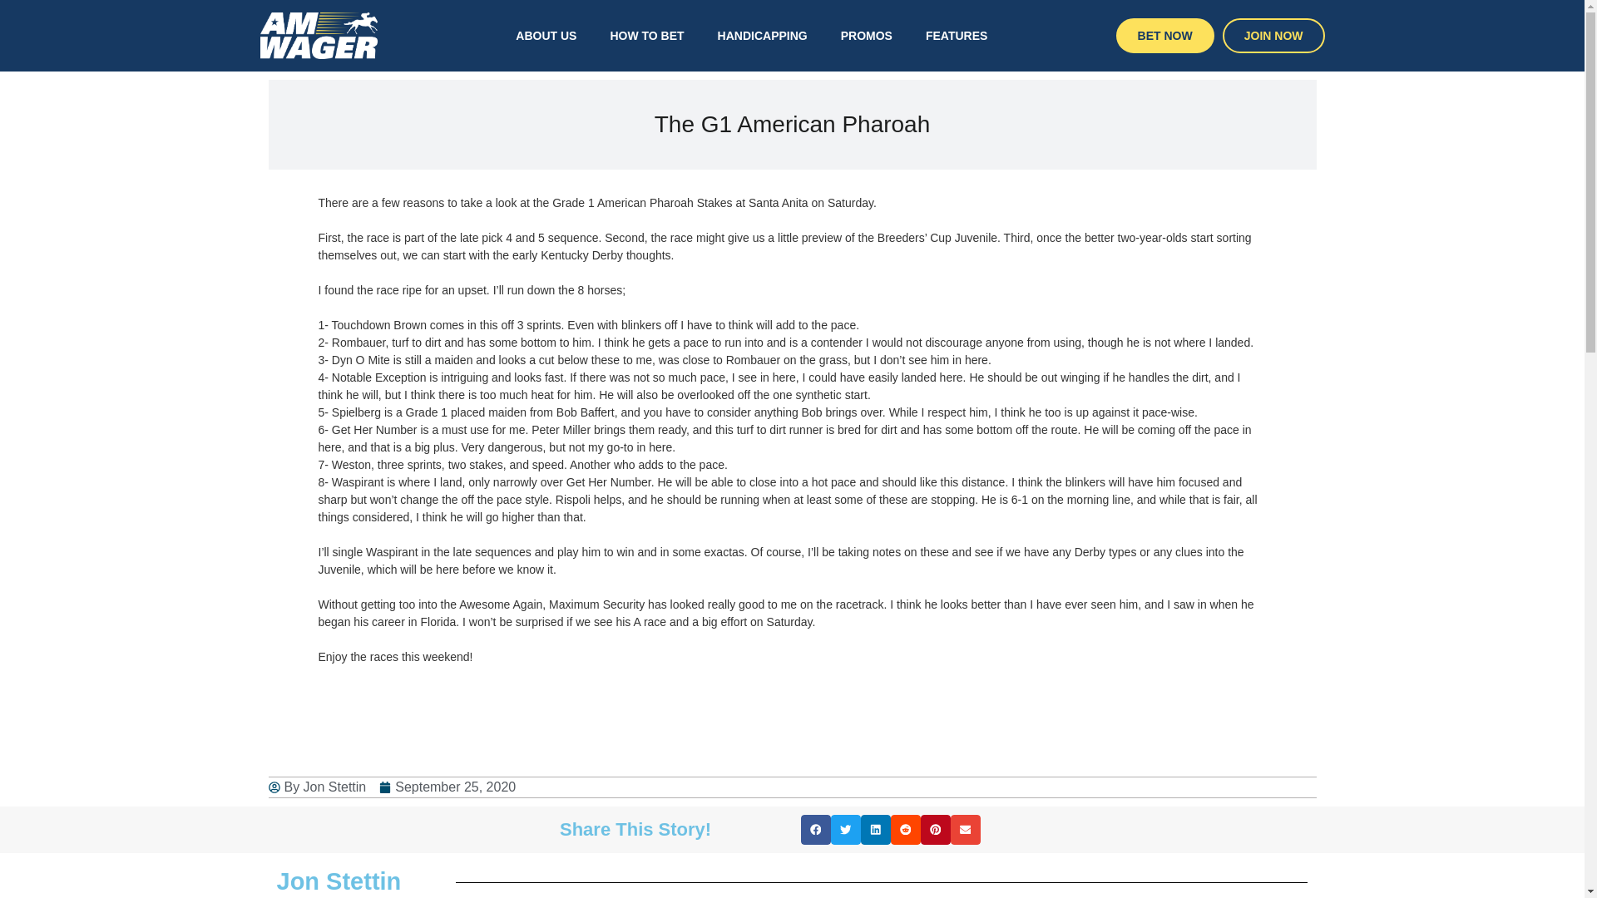  What do you see at coordinates (316, 787) in the screenshot?
I see `By Jon Stettin` at bounding box center [316, 787].